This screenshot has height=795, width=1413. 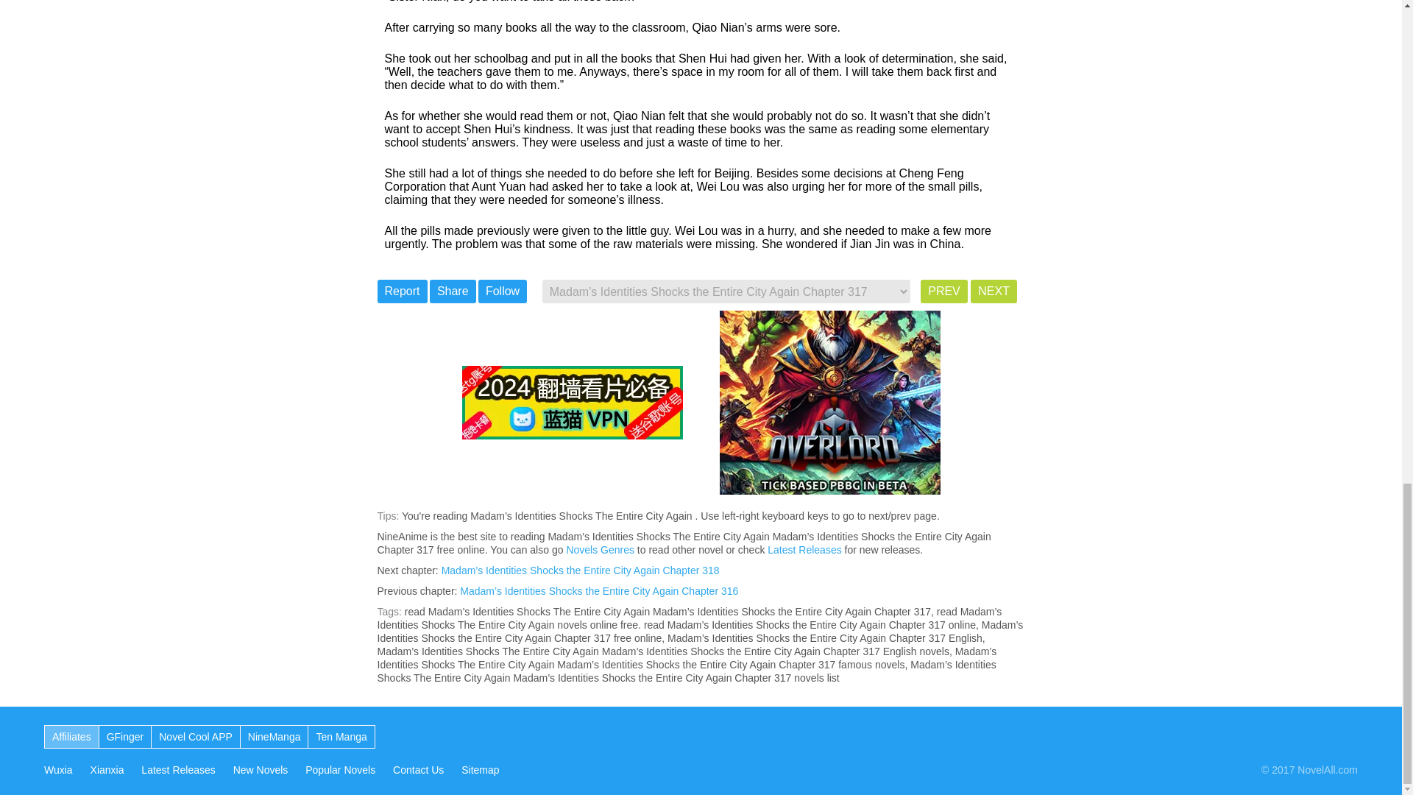 What do you see at coordinates (340, 736) in the screenshot?
I see `Read Manga Online` at bounding box center [340, 736].